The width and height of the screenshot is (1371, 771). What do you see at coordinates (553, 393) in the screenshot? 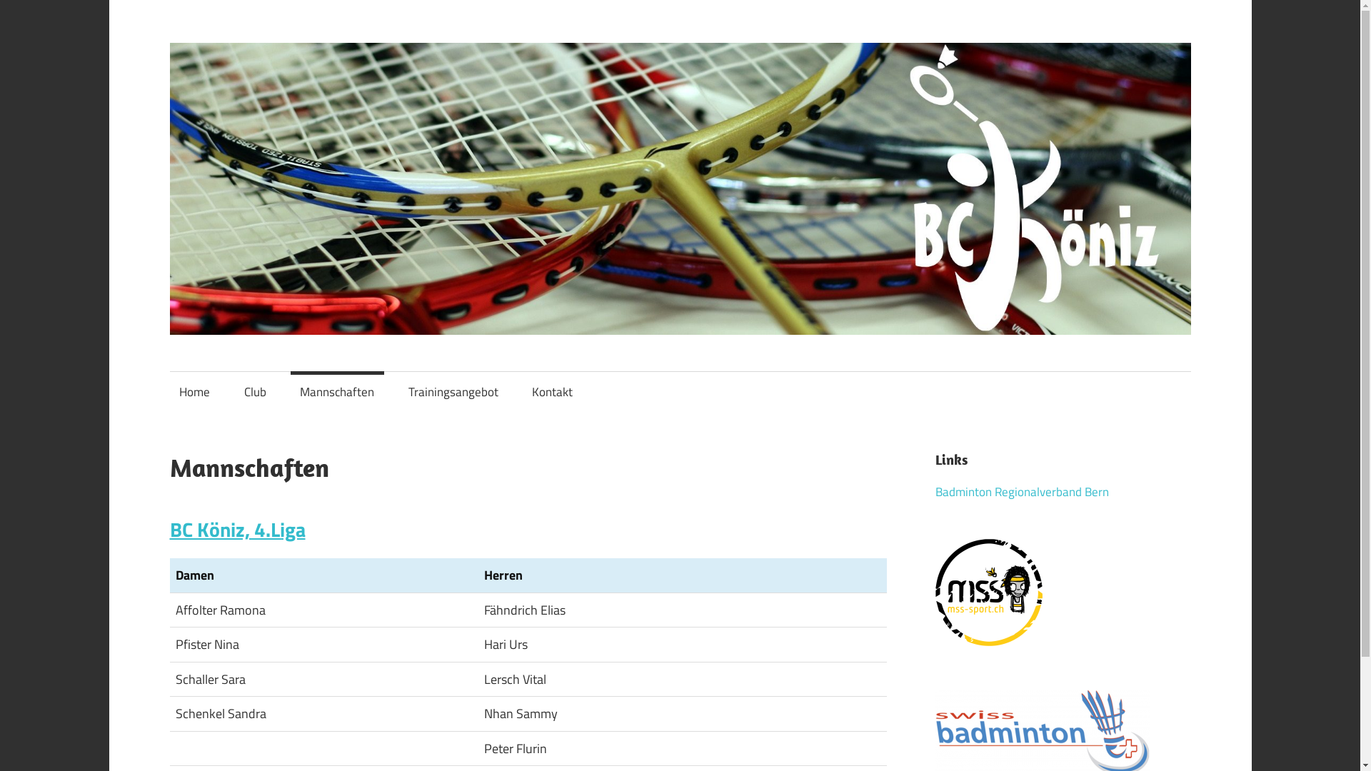
I see `Kontakt` at bounding box center [553, 393].